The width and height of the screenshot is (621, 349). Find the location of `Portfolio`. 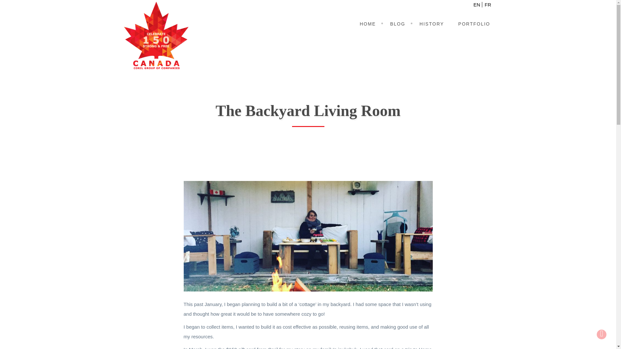

Portfolio is located at coordinates (474, 24).